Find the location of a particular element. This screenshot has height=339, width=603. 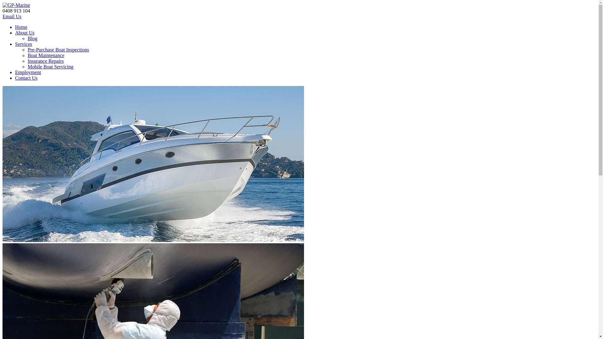

Pre-Purchase Boat Inspections is located at coordinates (58, 50).